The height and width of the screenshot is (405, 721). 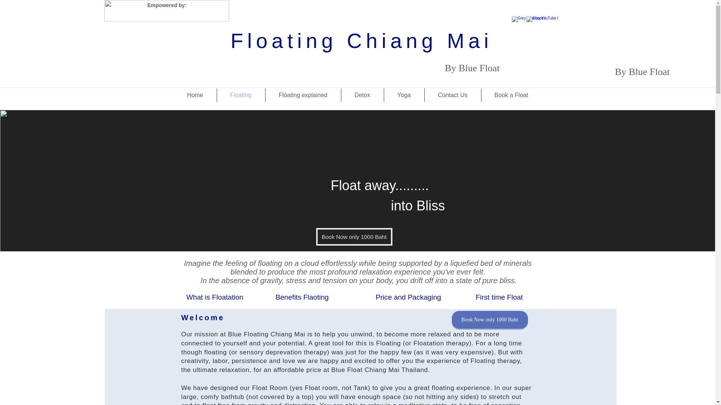 What do you see at coordinates (499, 297) in the screenshot?
I see `First time Float` at bounding box center [499, 297].